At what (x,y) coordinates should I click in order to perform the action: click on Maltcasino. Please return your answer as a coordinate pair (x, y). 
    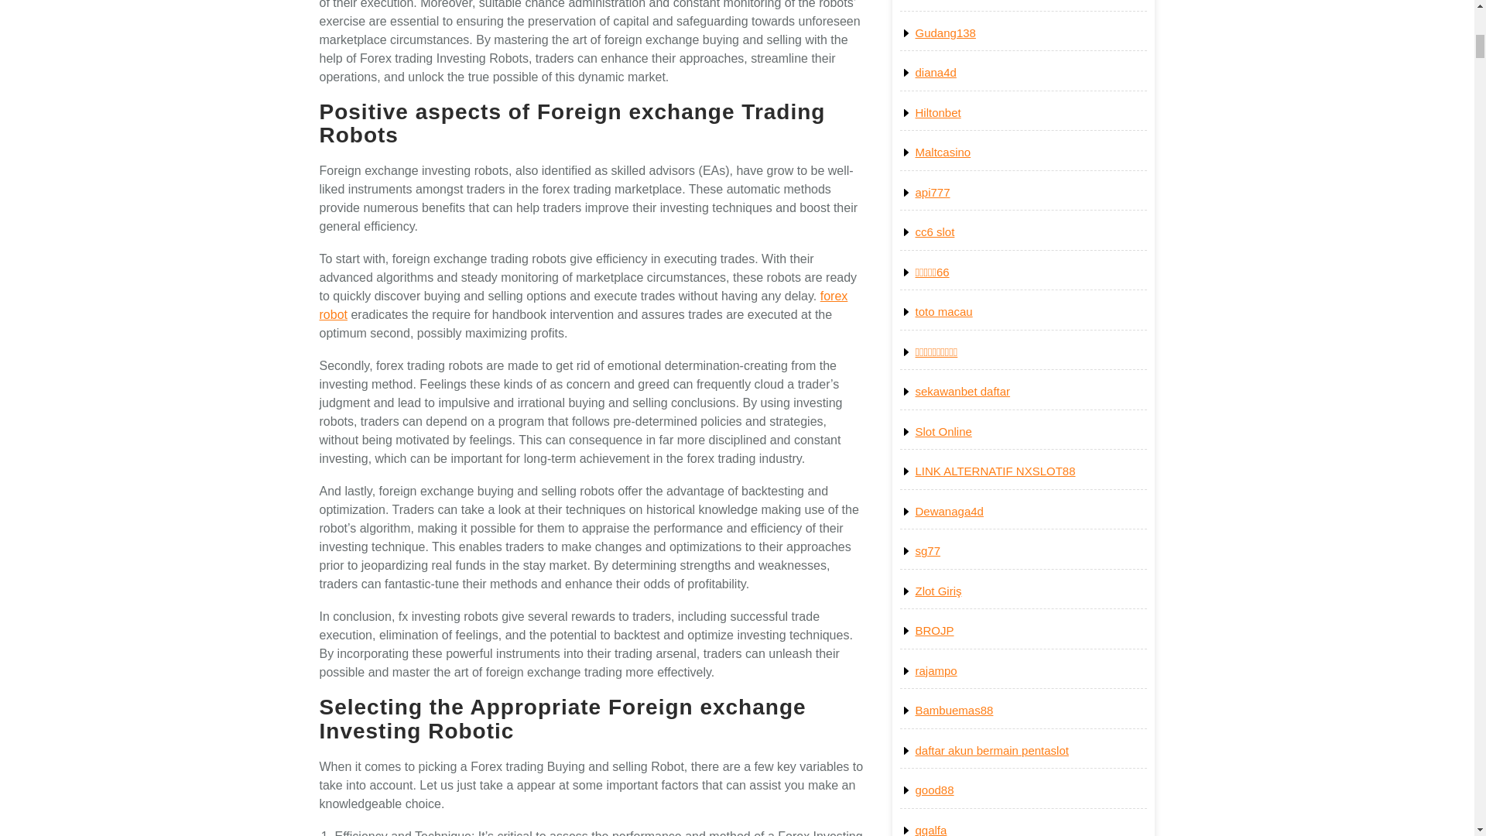
    Looking at the image, I should click on (943, 152).